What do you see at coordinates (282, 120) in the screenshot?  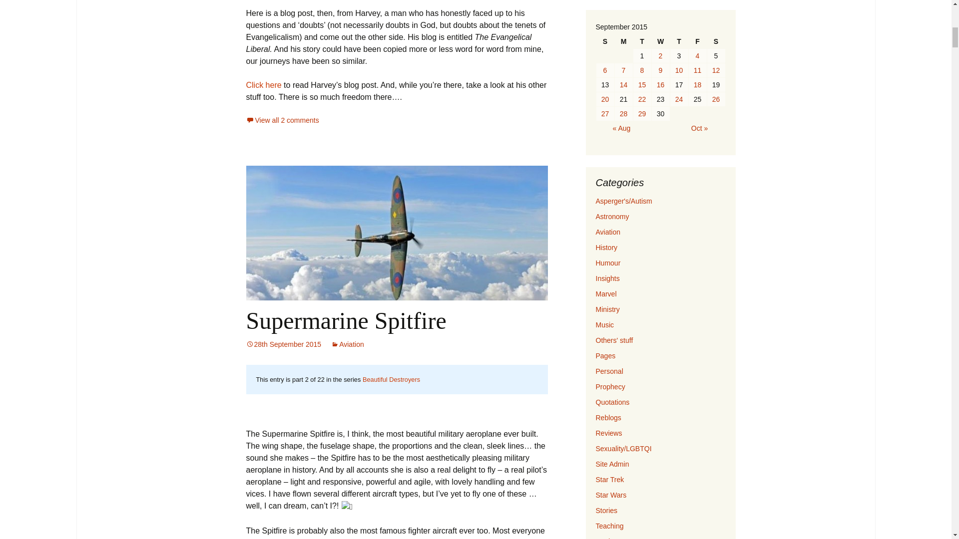 I see `View all 2 comments` at bounding box center [282, 120].